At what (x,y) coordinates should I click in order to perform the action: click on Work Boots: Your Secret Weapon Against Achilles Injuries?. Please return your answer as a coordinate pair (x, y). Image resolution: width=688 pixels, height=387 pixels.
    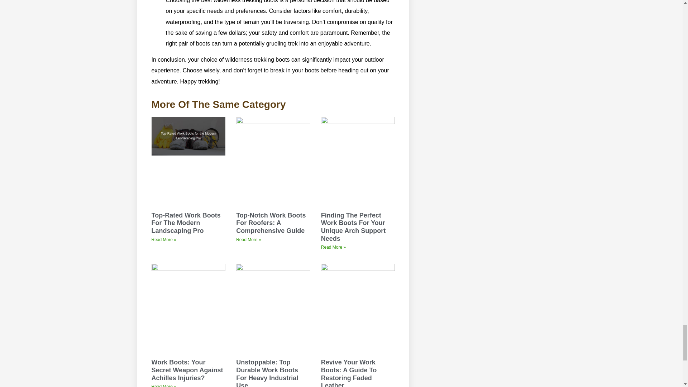
    Looking at the image, I should click on (187, 370).